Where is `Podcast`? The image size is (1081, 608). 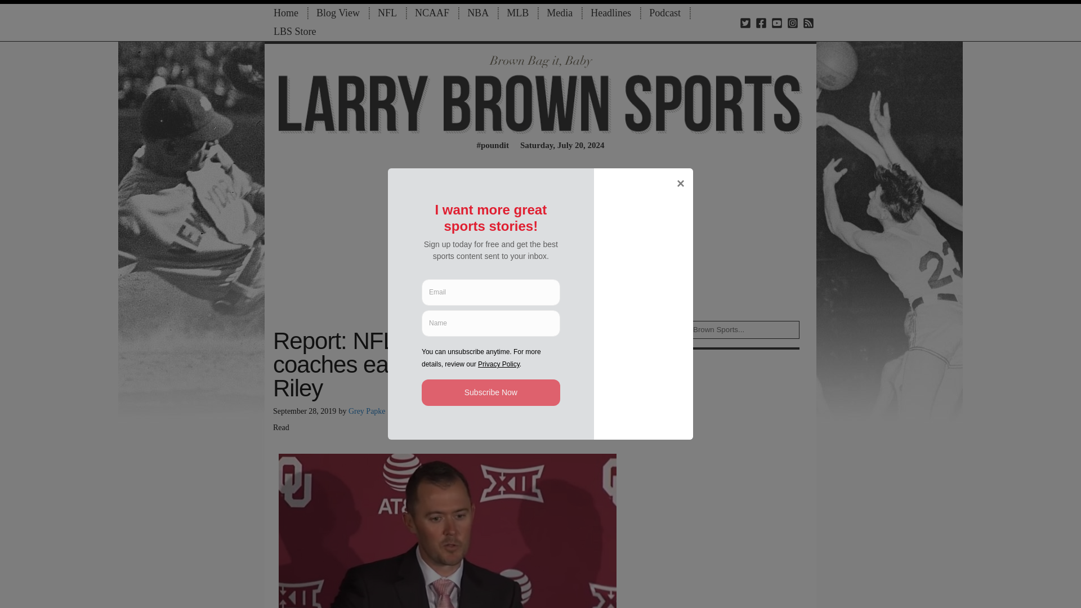 Podcast is located at coordinates (664, 12).